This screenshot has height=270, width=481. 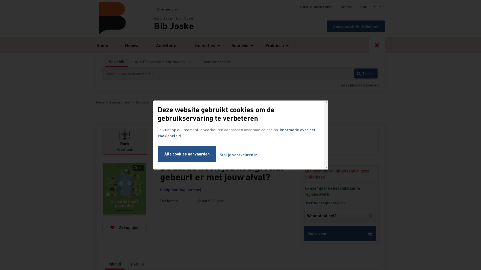 I want to click on Alle cookies aanvaarden, so click(x=187, y=154).